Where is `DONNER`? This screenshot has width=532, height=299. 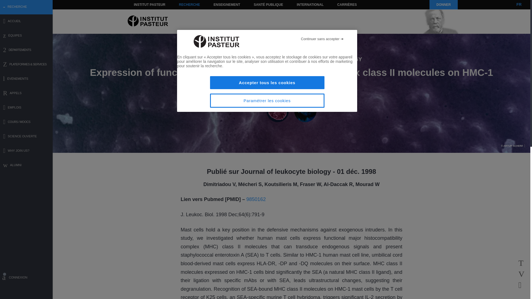 DONNER is located at coordinates (443, 4).